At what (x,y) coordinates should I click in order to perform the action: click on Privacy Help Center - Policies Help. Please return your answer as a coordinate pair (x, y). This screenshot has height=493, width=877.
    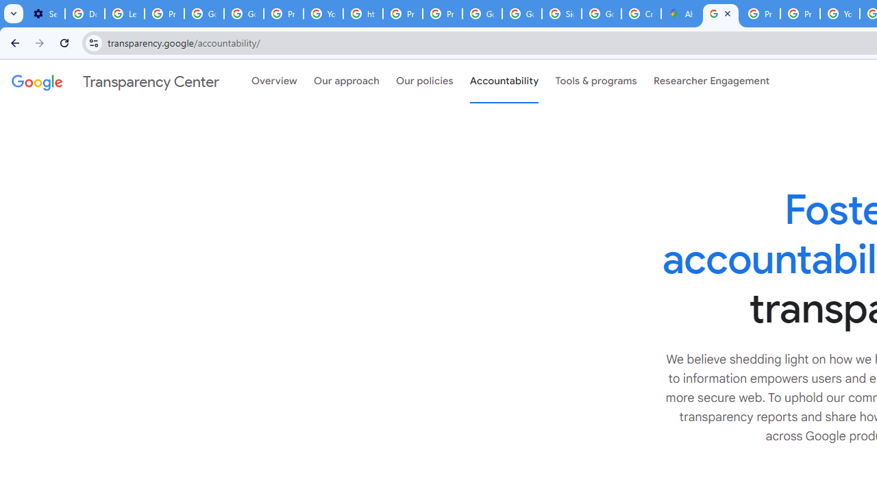
    Looking at the image, I should click on (800, 14).